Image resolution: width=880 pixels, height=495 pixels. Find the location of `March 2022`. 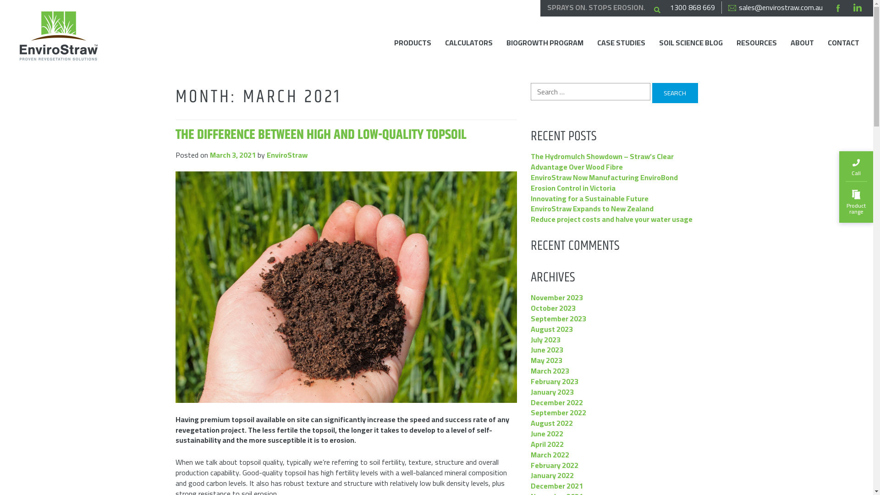

March 2022 is located at coordinates (550, 455).